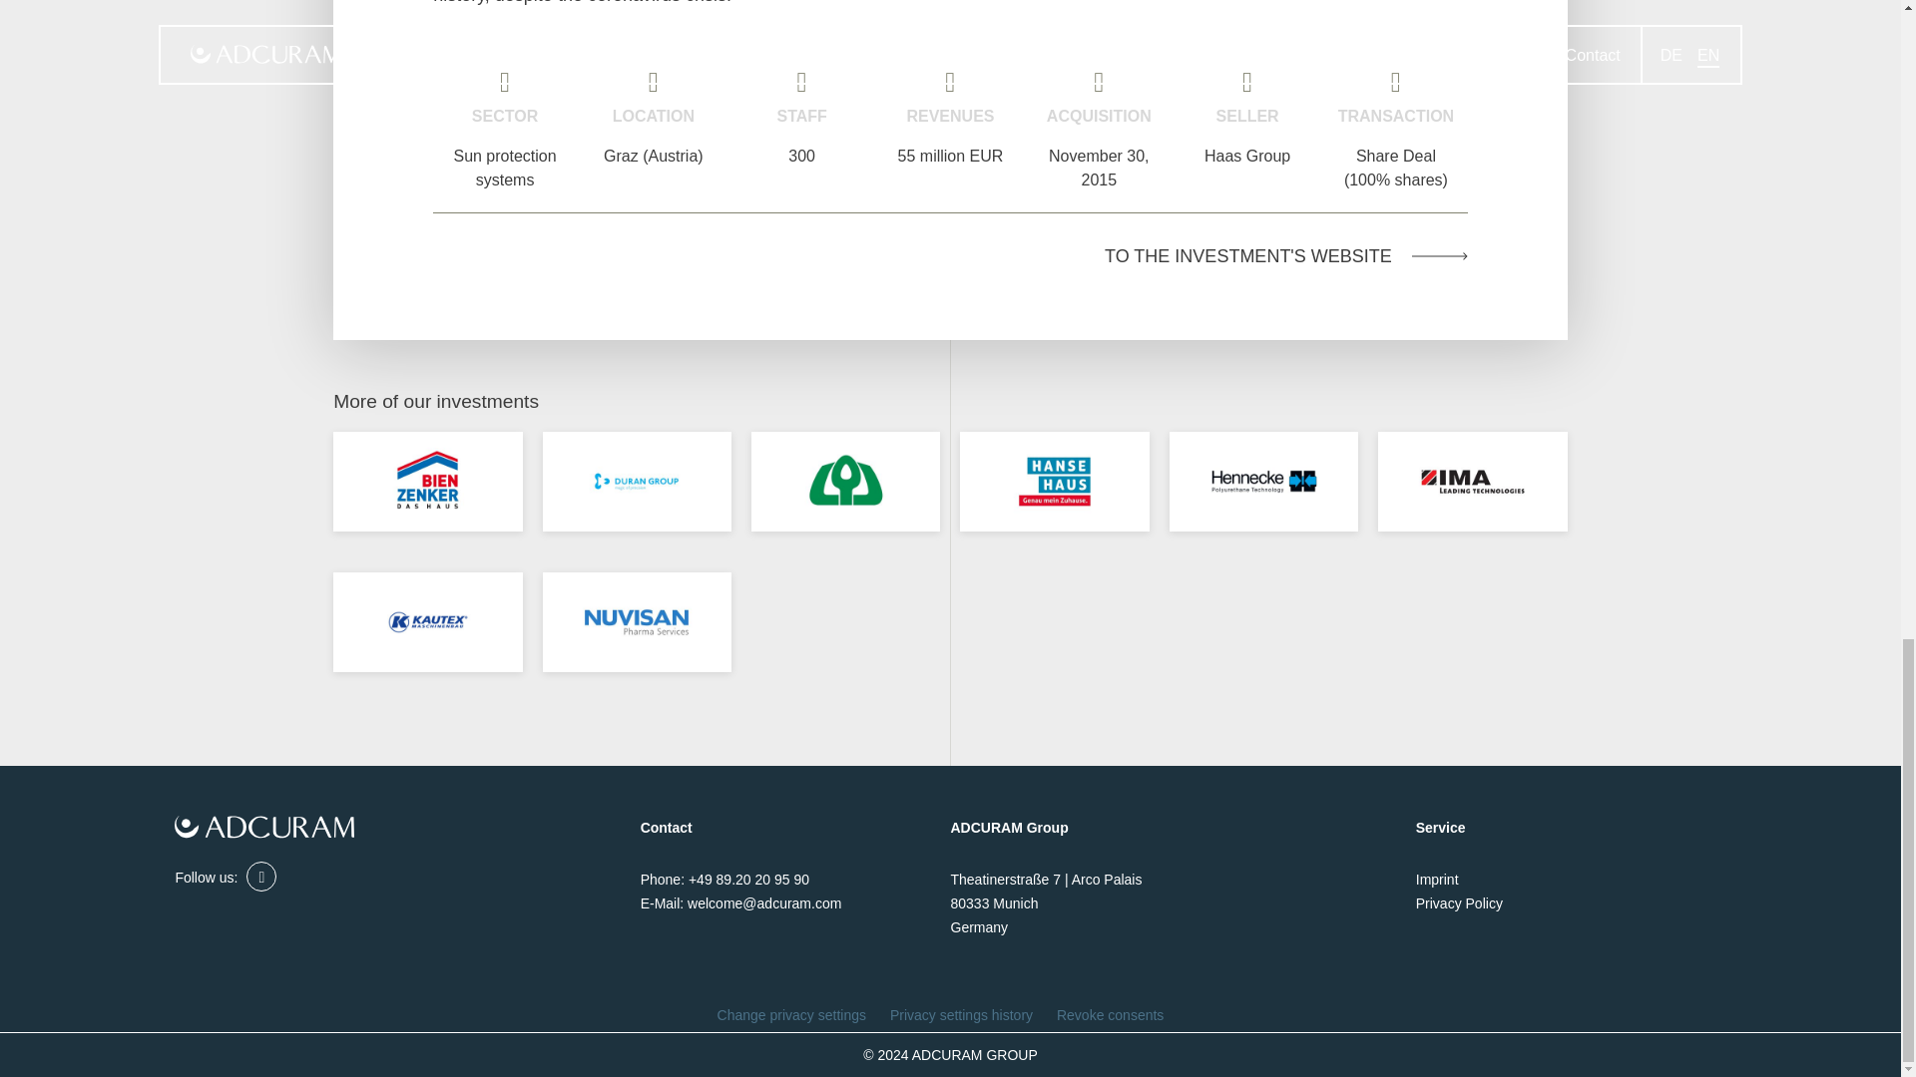 The width and height of the screenshot is (1916, 1077). What do you see at coordinates (1437, 879) in the screenshot?
I see `Imprint` at bounding box center [1437, 879].